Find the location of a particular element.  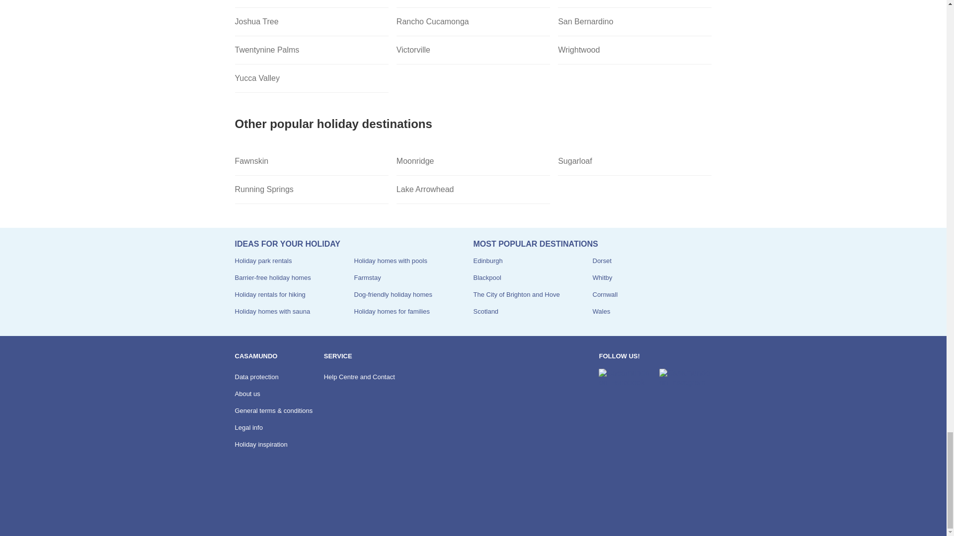

Rancho Cucamonga is located at coordinates (473, 22).